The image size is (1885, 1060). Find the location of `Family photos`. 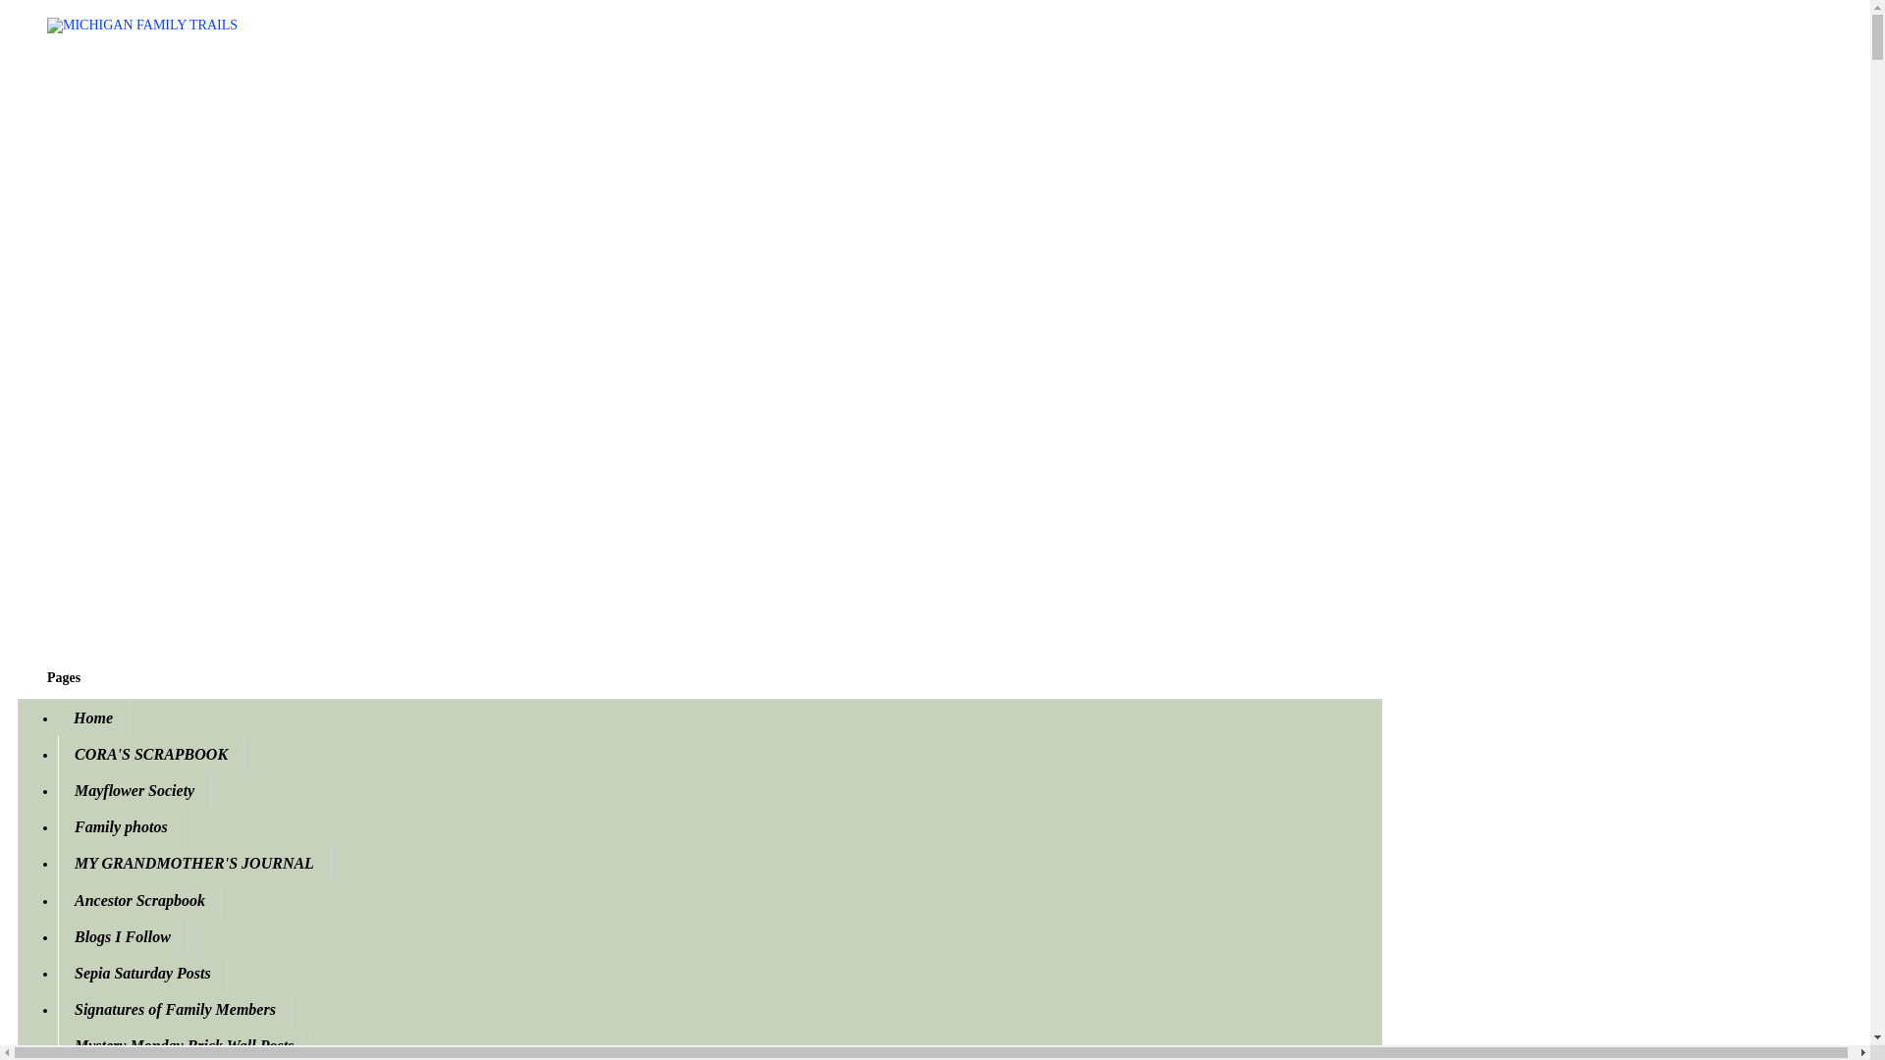

Family photos is located at coordinates (122, 827).